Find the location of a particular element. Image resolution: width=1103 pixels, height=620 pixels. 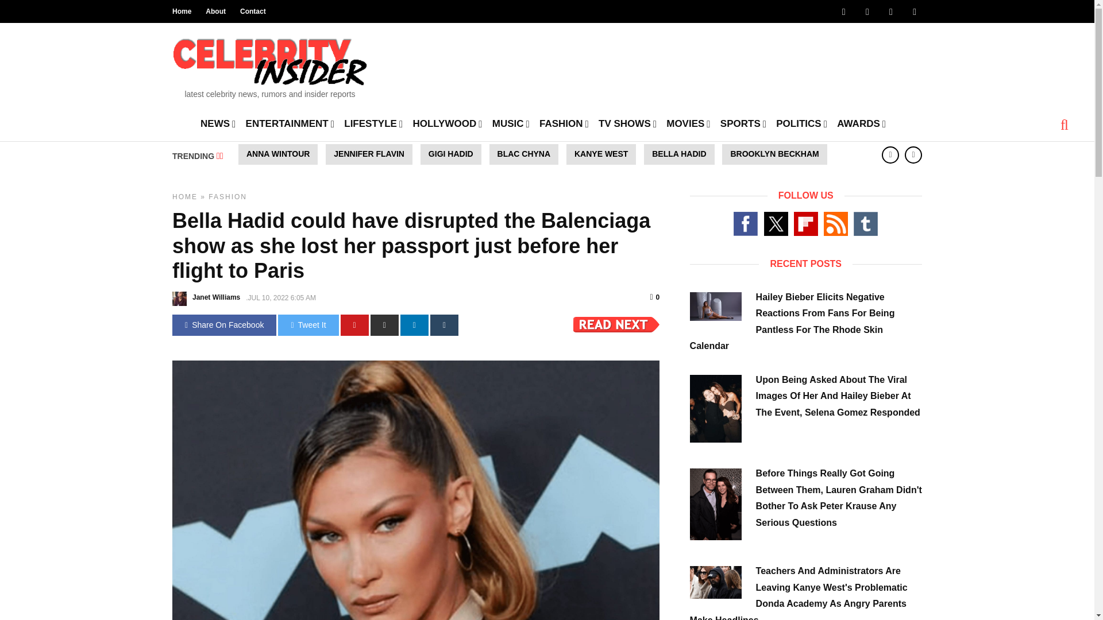

Share On Reddit is located at coordinates (384, 325).